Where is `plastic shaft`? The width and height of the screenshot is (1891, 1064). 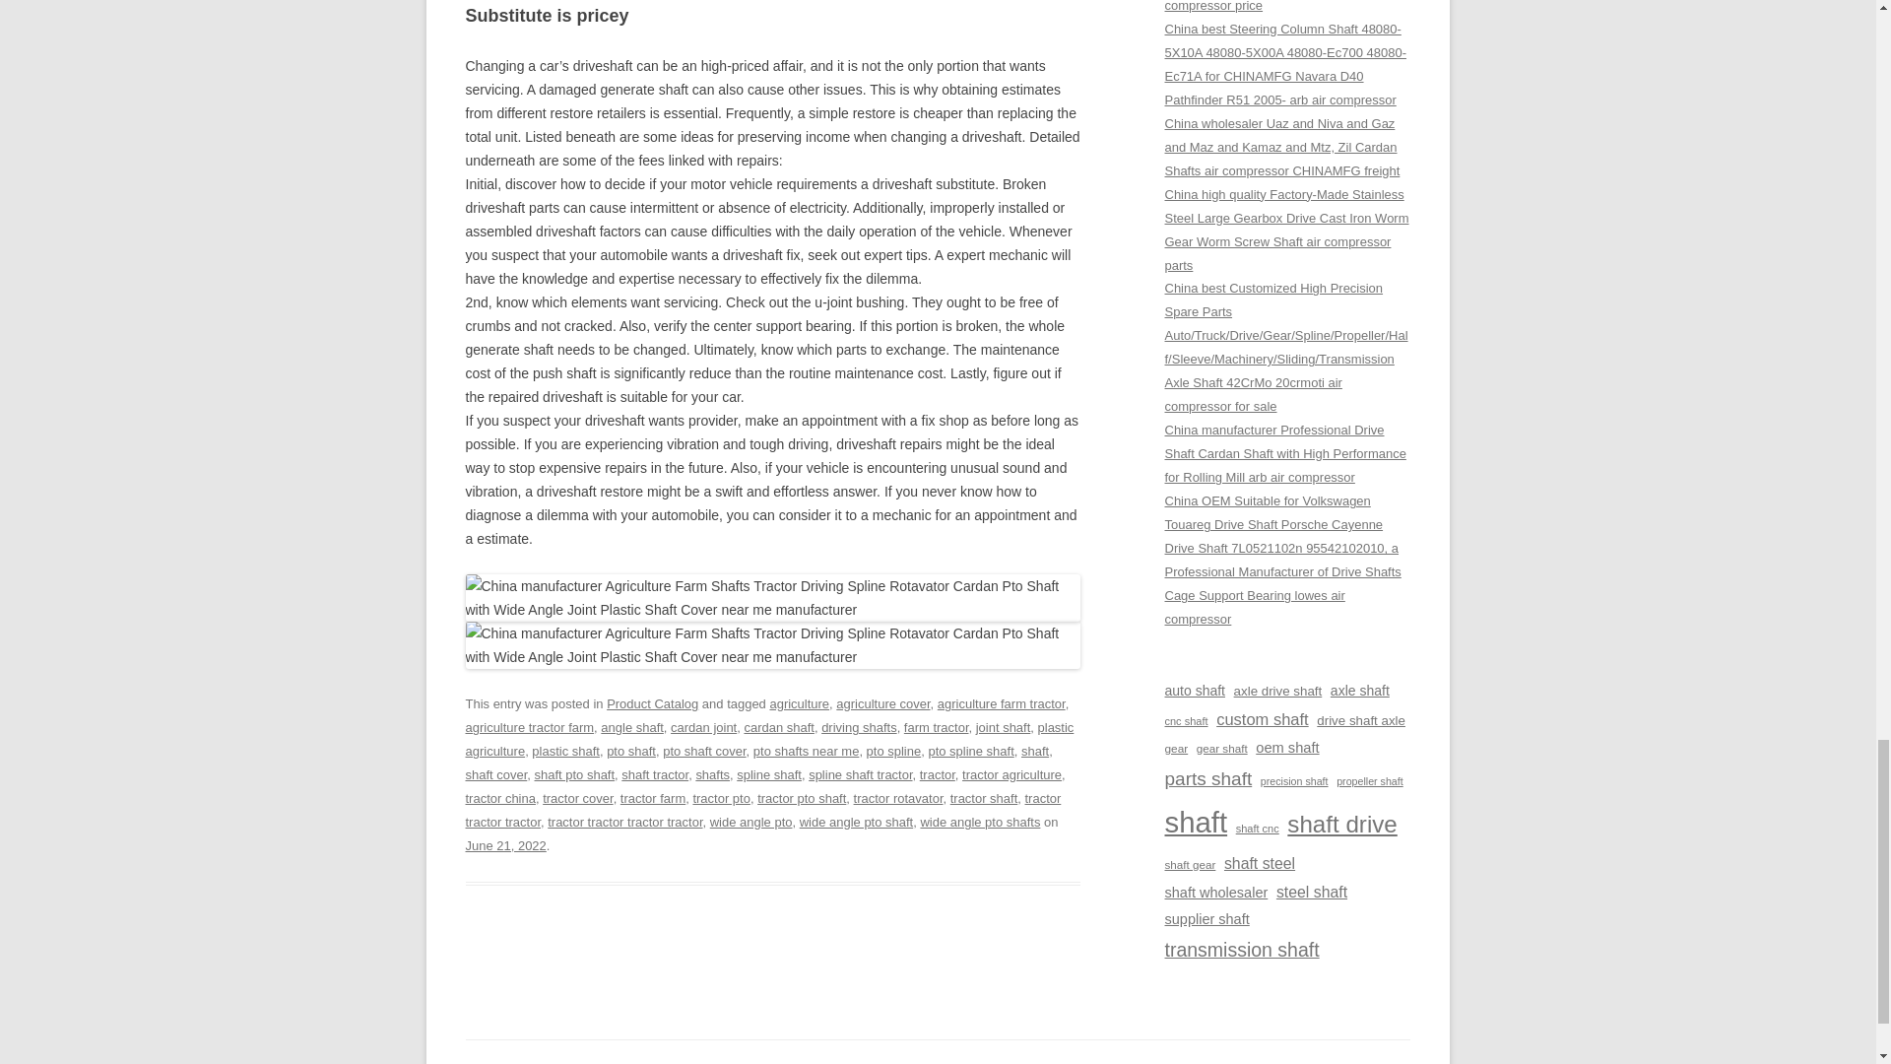
plastic shaft is located at coordinates (565, 751).